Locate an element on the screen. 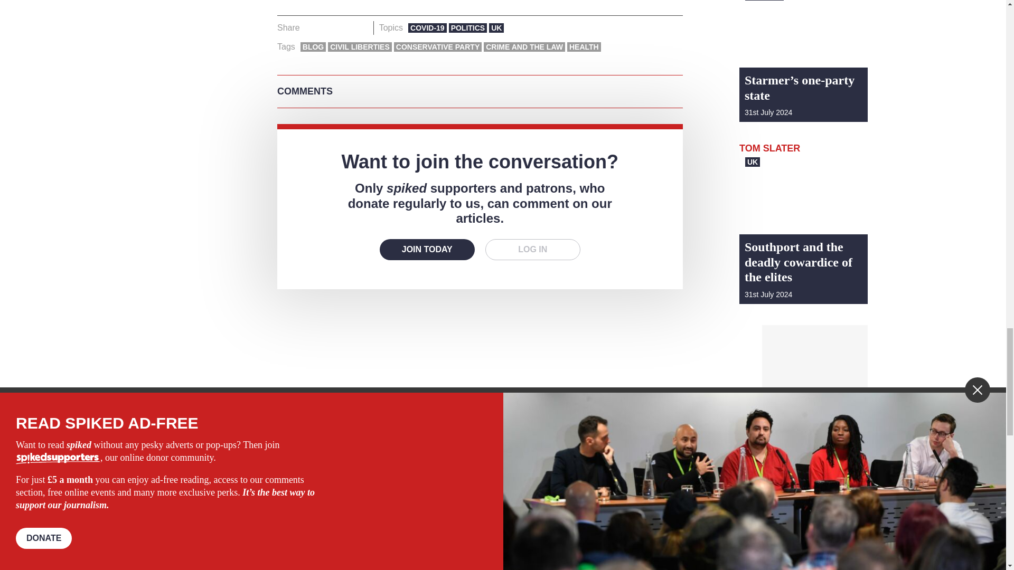  Share on Twitter is located at coordinates (328, 27).